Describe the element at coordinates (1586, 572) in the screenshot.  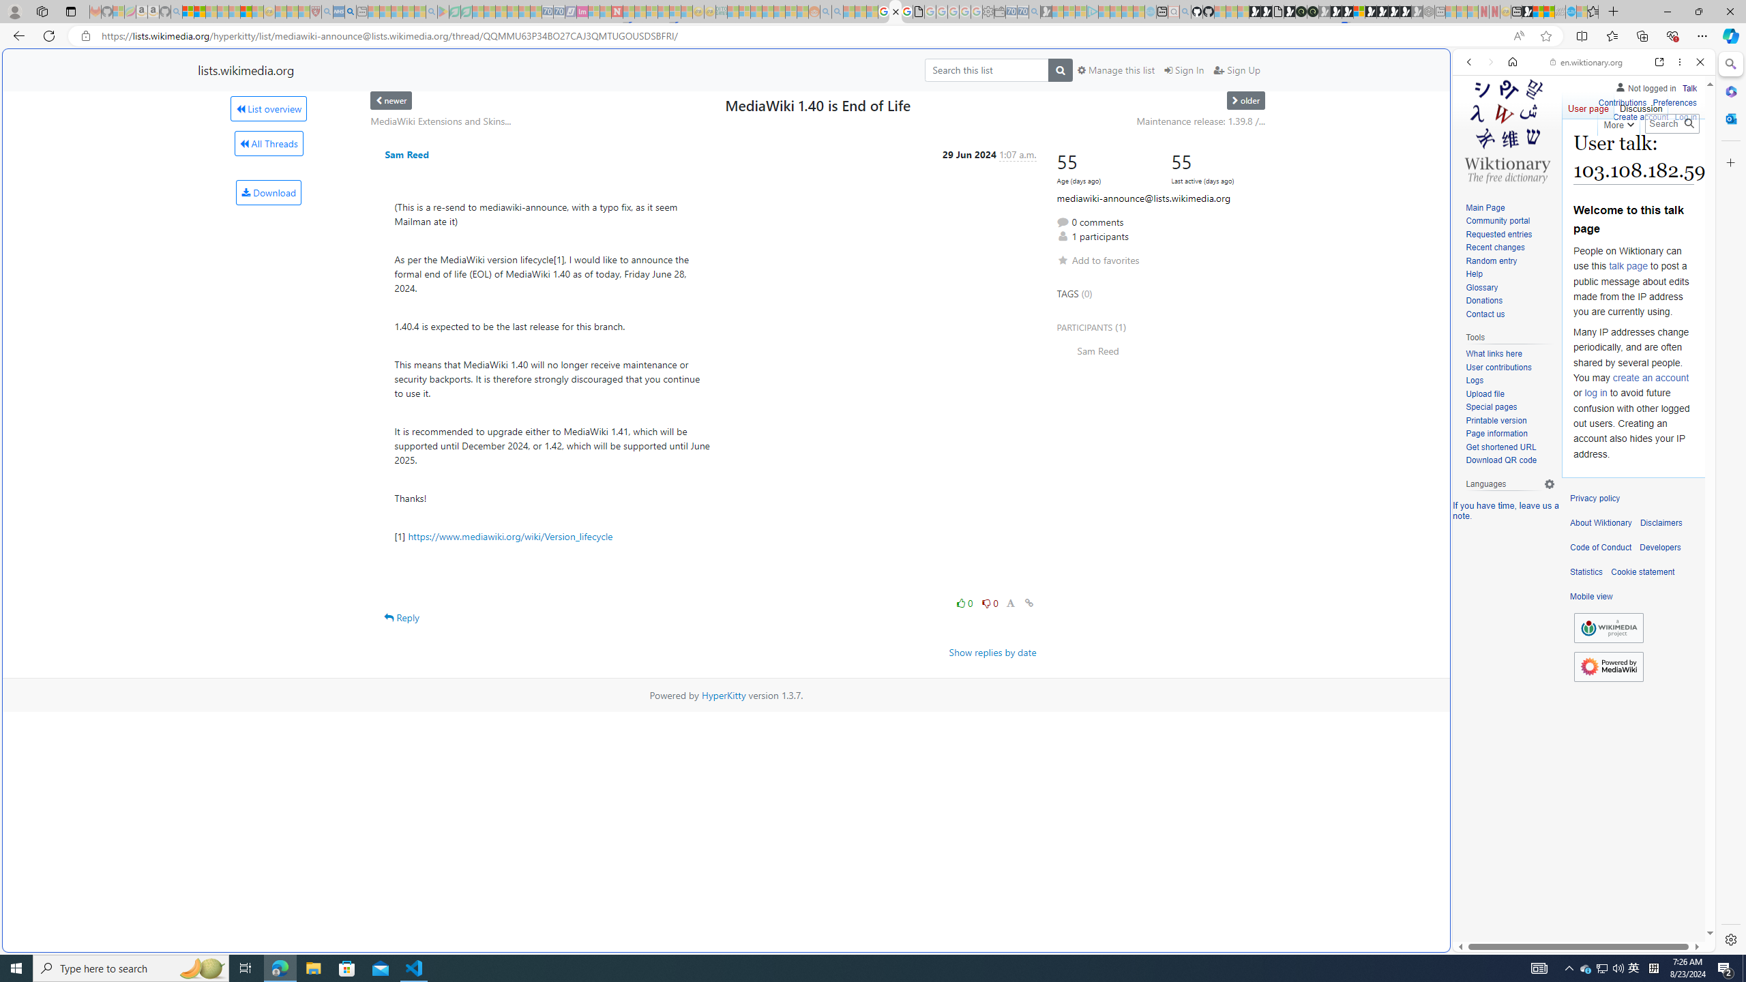
I see `Statistics` at that location.